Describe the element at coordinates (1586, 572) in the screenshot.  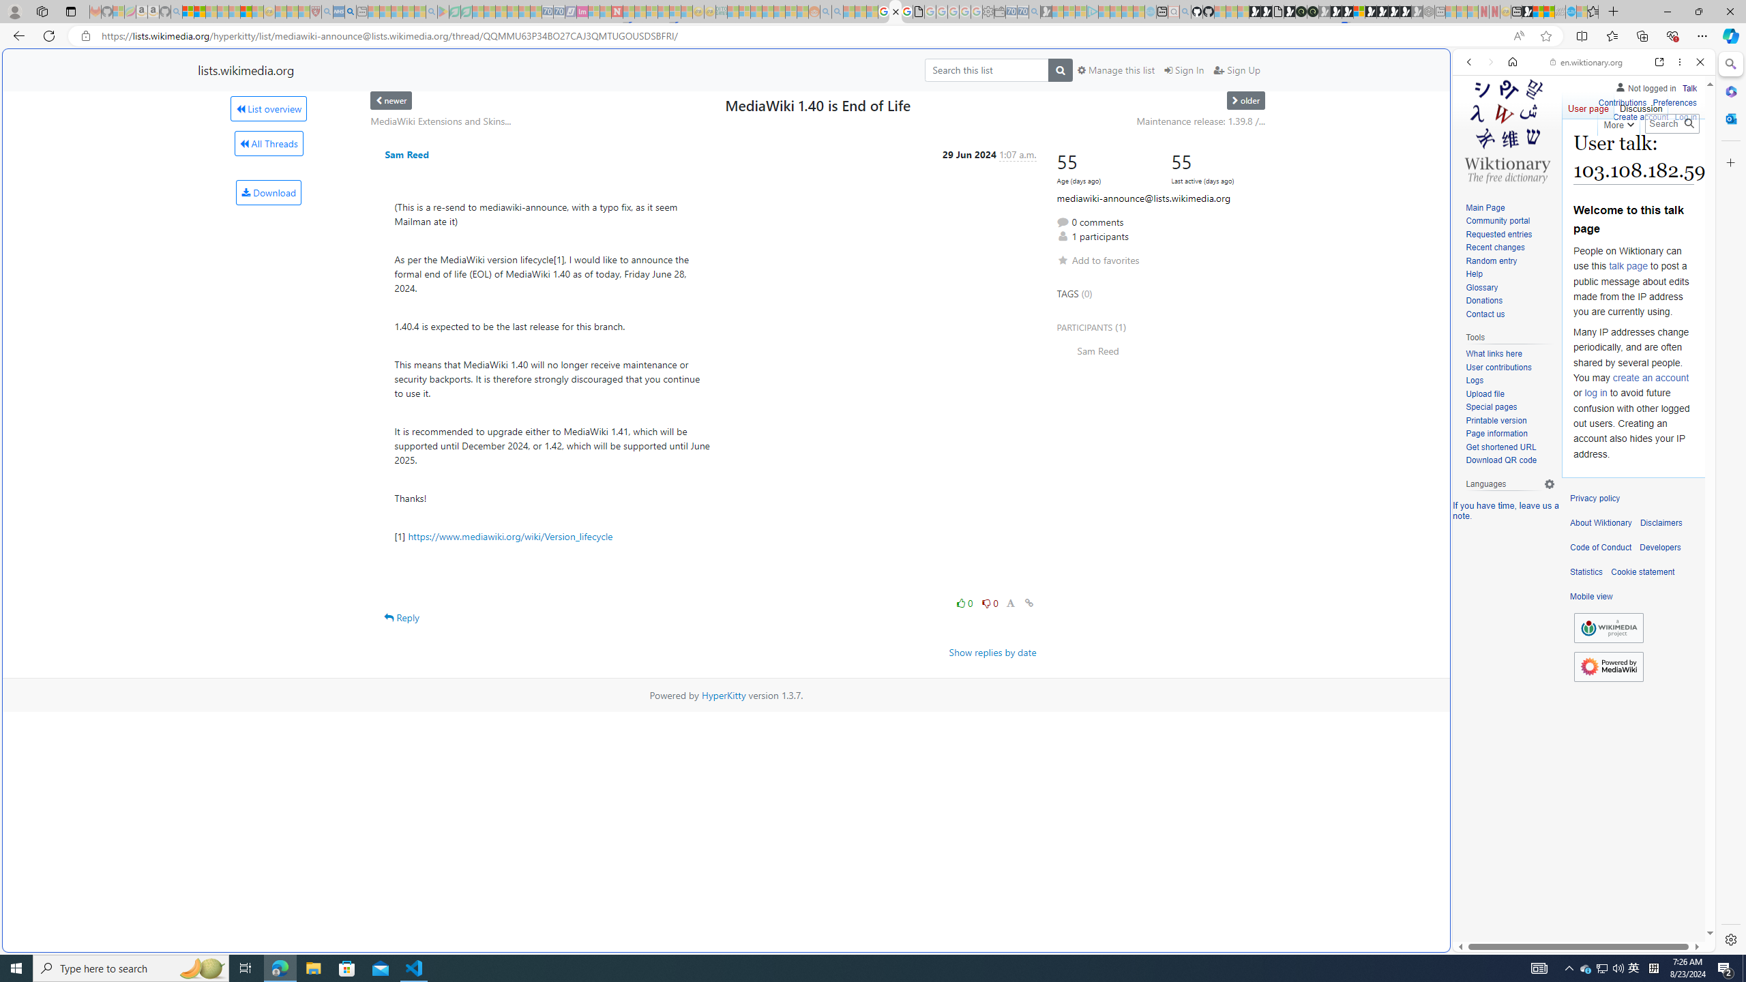
I see `Statistics` at that location.